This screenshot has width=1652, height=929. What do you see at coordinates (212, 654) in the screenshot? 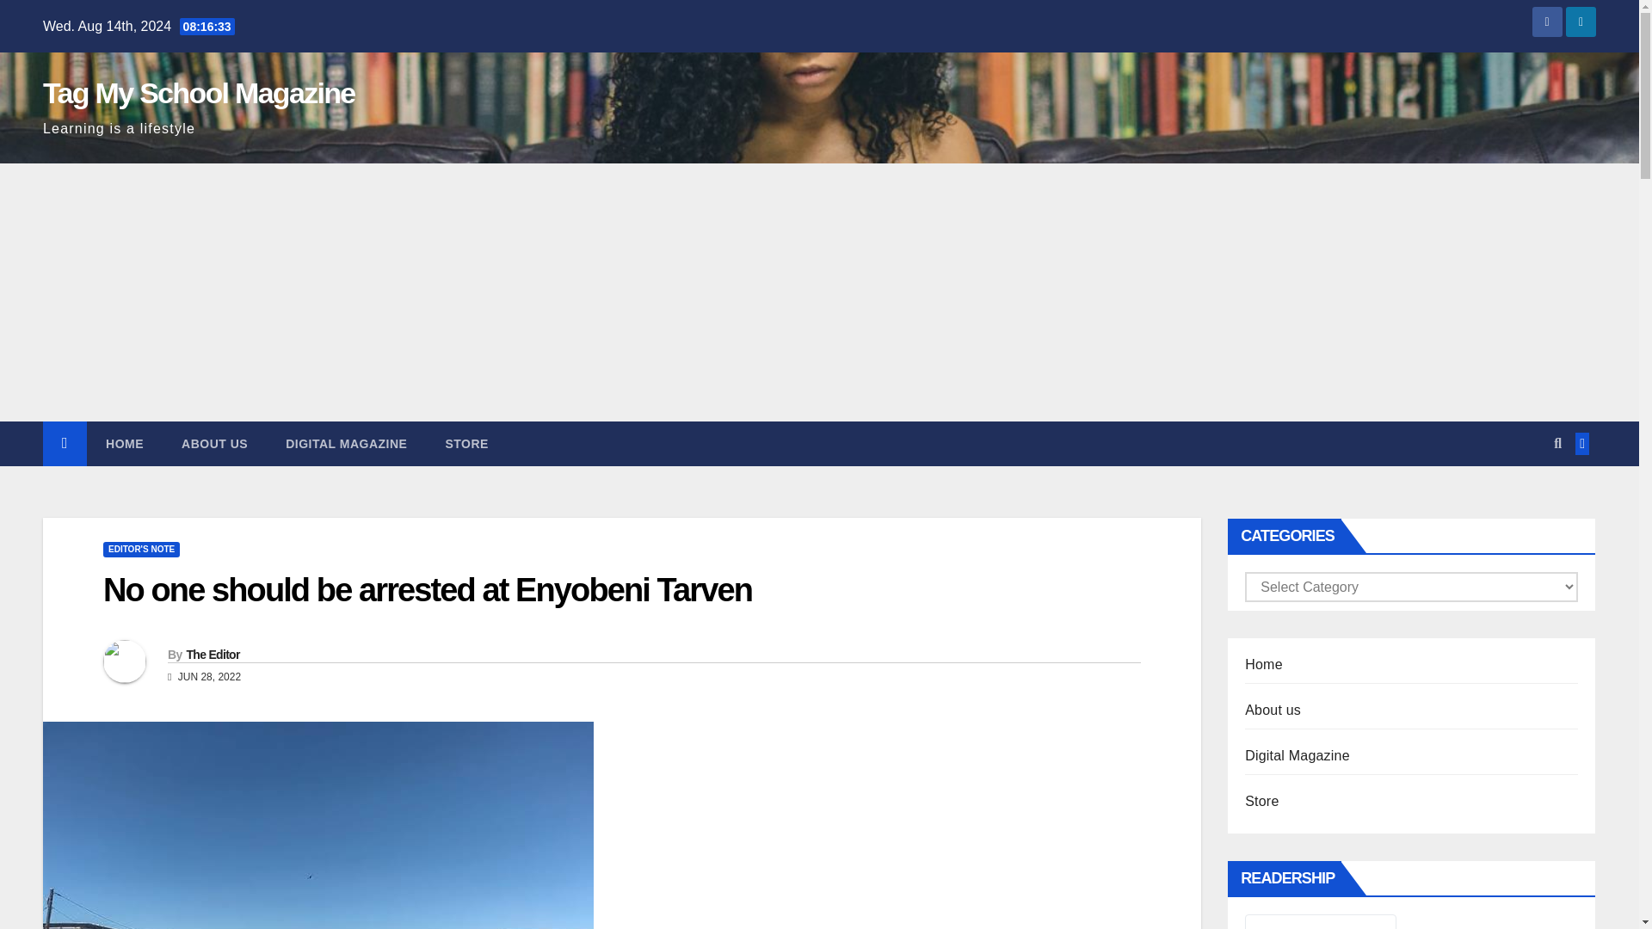
I see `The Editor` at bounding box center [212, 654].